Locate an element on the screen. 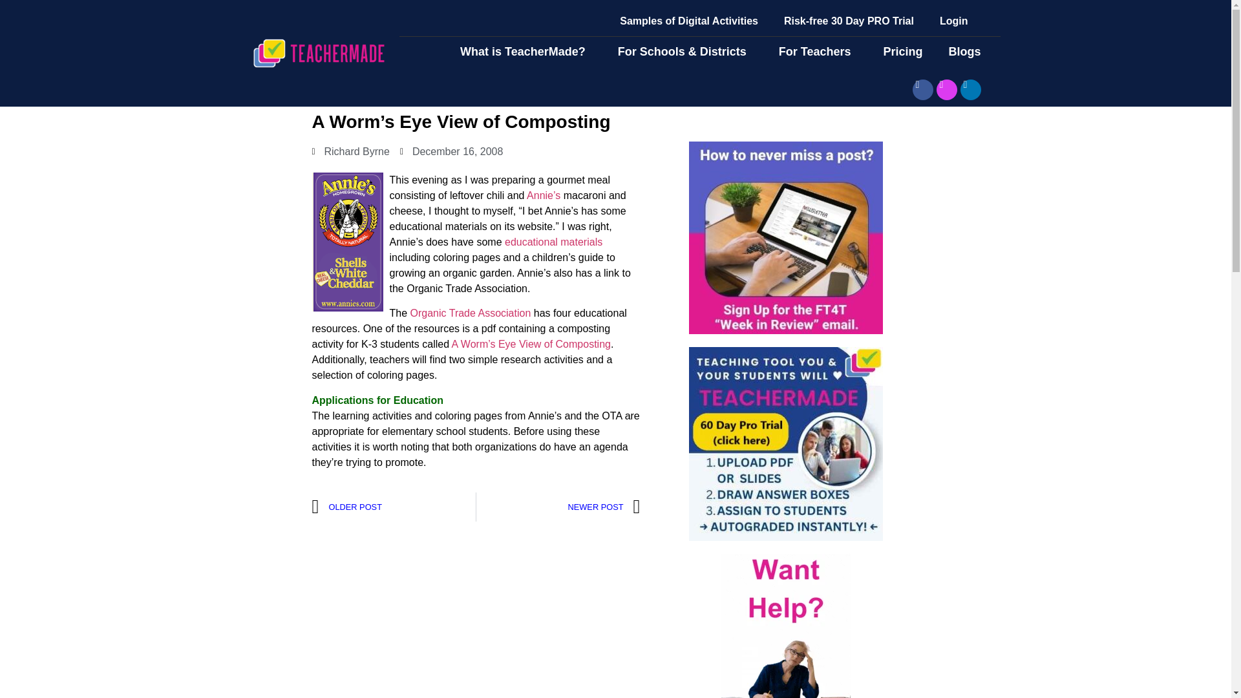  For Teachers is located at coordinates (818, 52).